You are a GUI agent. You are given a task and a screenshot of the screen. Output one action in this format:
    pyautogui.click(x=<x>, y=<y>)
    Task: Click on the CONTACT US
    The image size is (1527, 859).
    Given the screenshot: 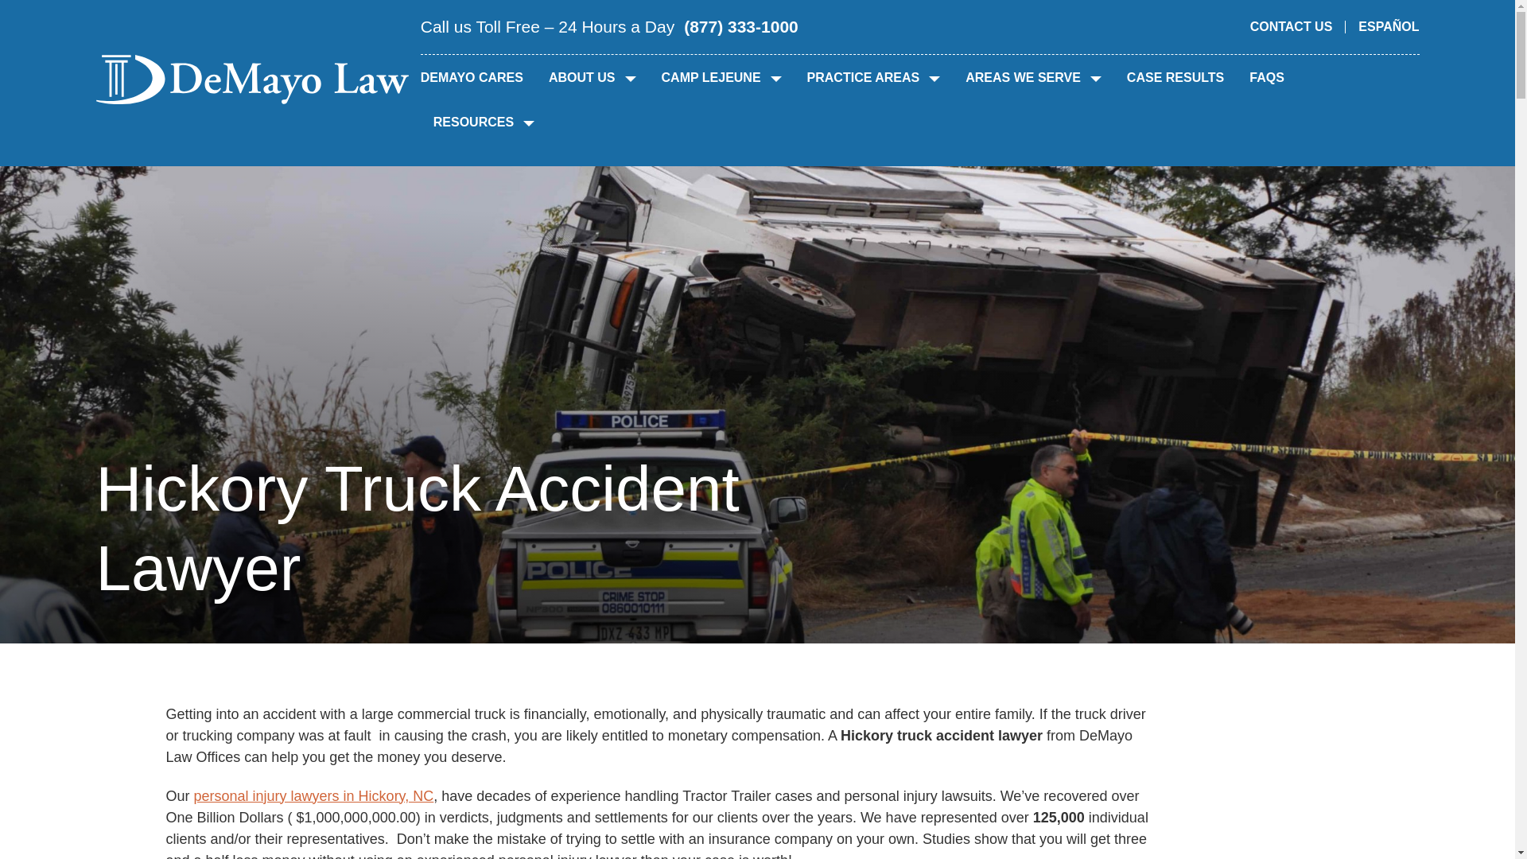 What is the action you would take?
    pyautogui.click(x=1292, y=26)
    